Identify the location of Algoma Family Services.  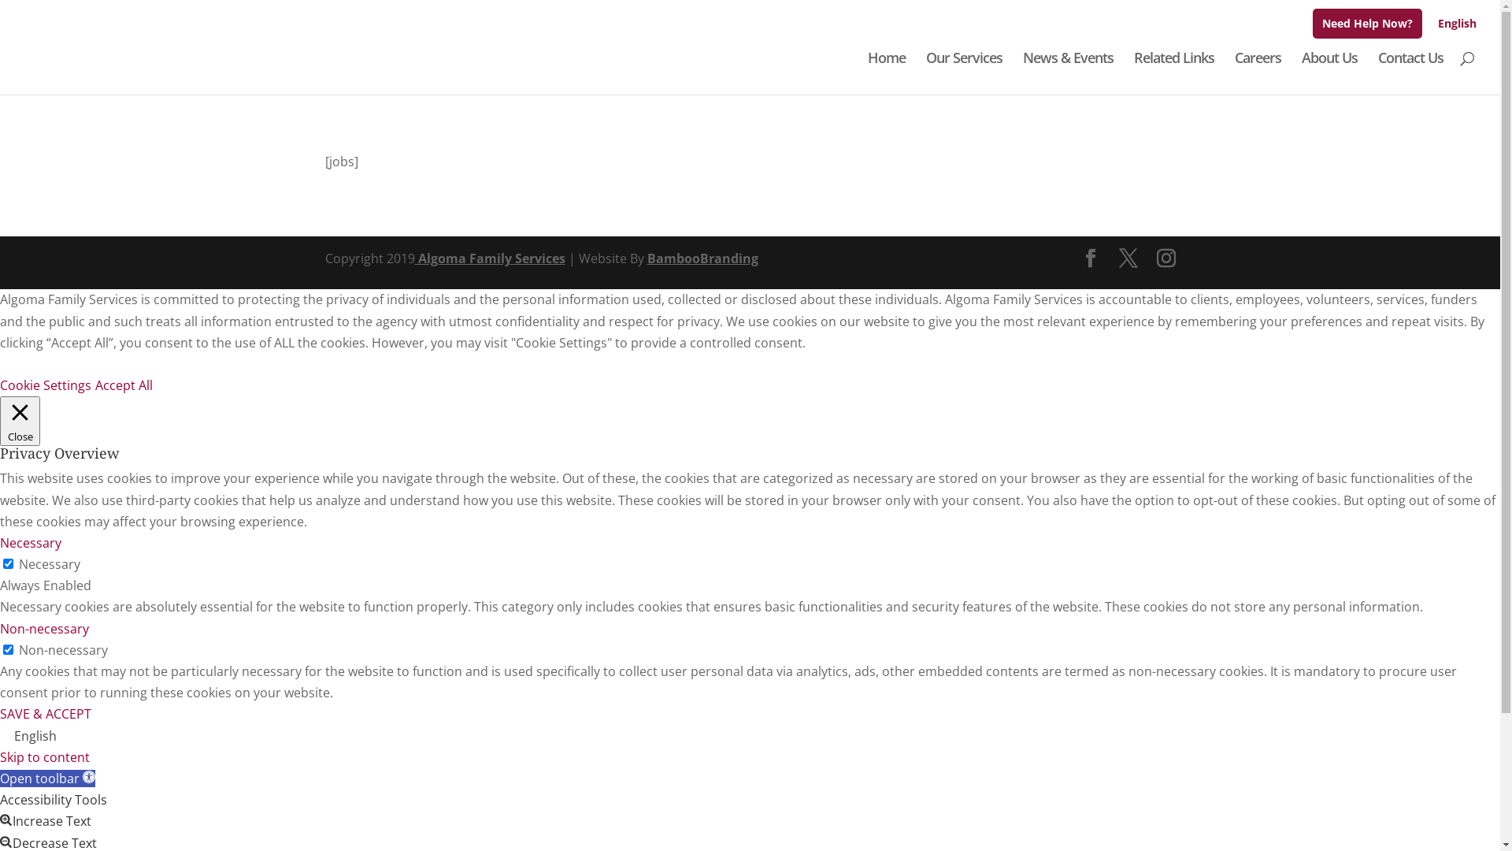
(490, 258).